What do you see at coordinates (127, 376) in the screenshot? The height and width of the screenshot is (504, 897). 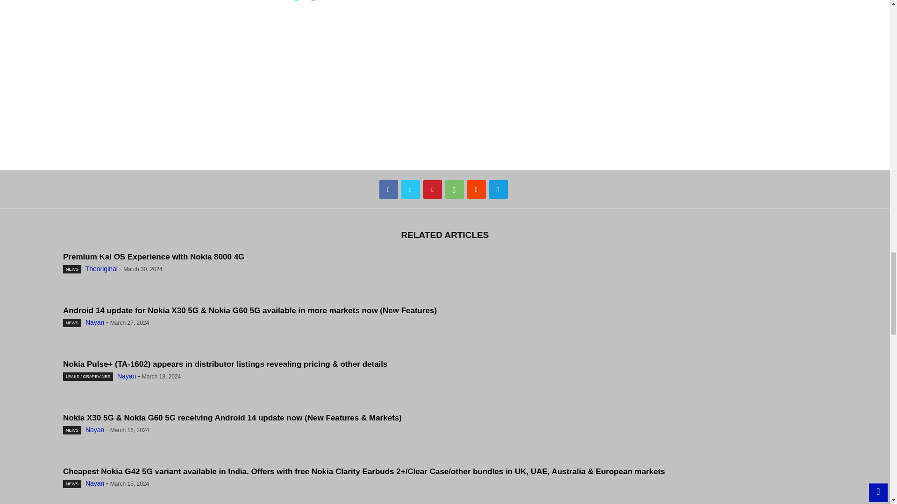 I see `Nayan` at bounding box center [127, 376].